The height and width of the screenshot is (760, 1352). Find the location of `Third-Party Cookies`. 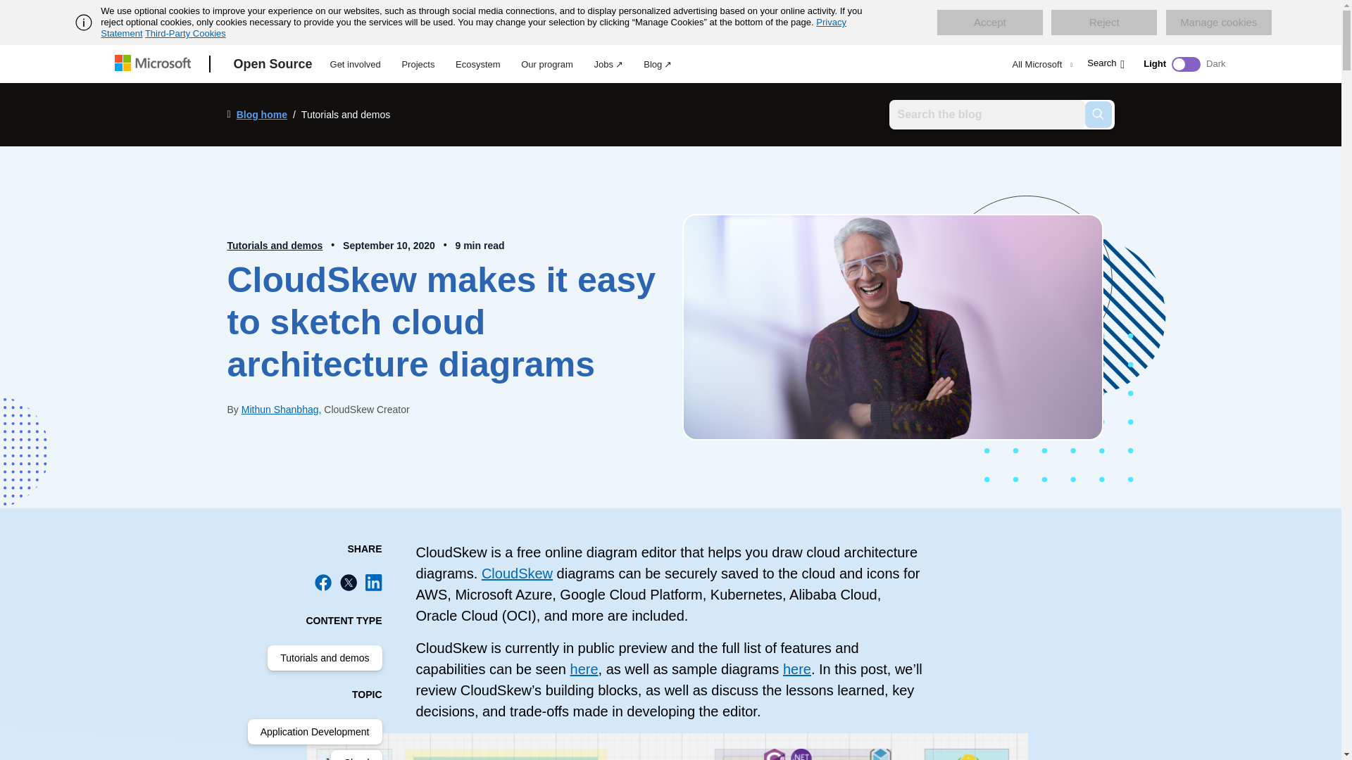

Third-Party Cookies is located at coordinates (184, 33).